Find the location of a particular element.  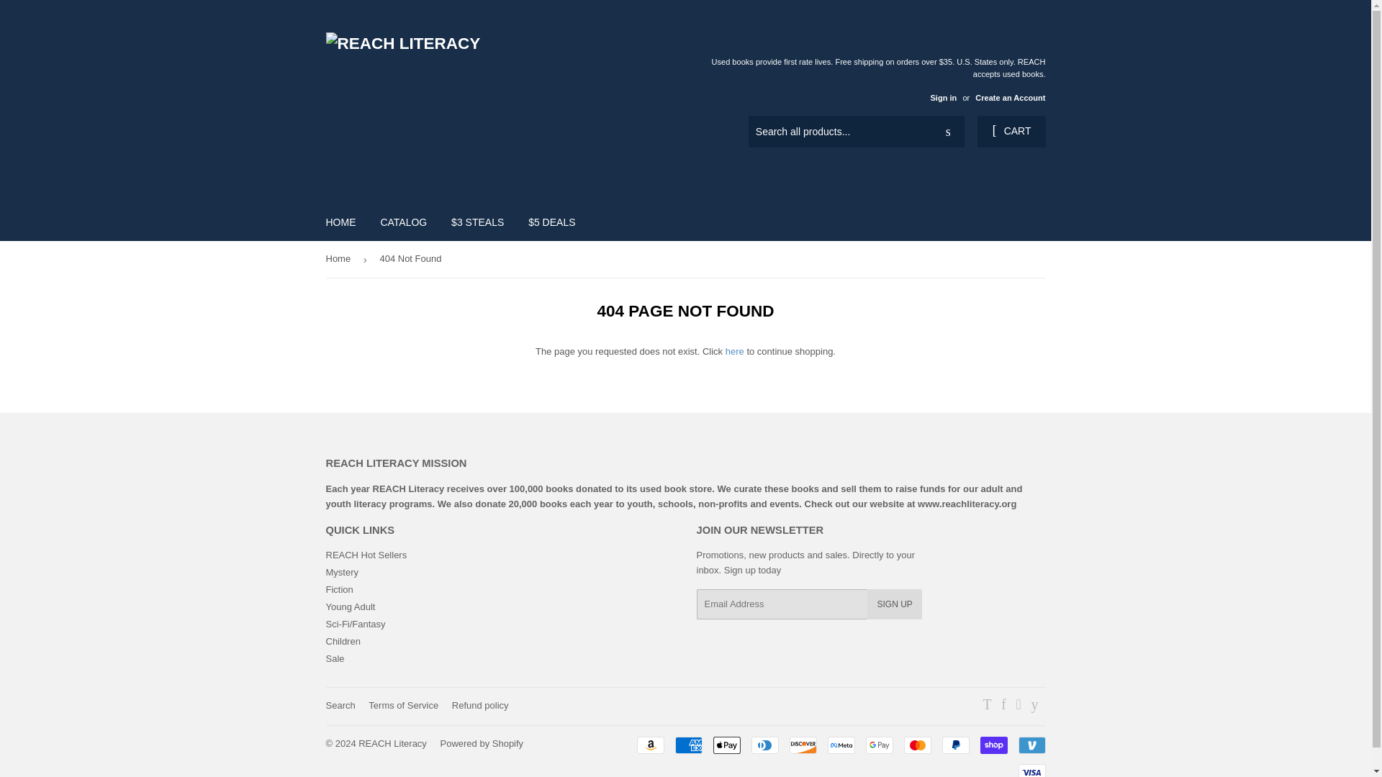

Venmo is located at coordinates (1031, 745).